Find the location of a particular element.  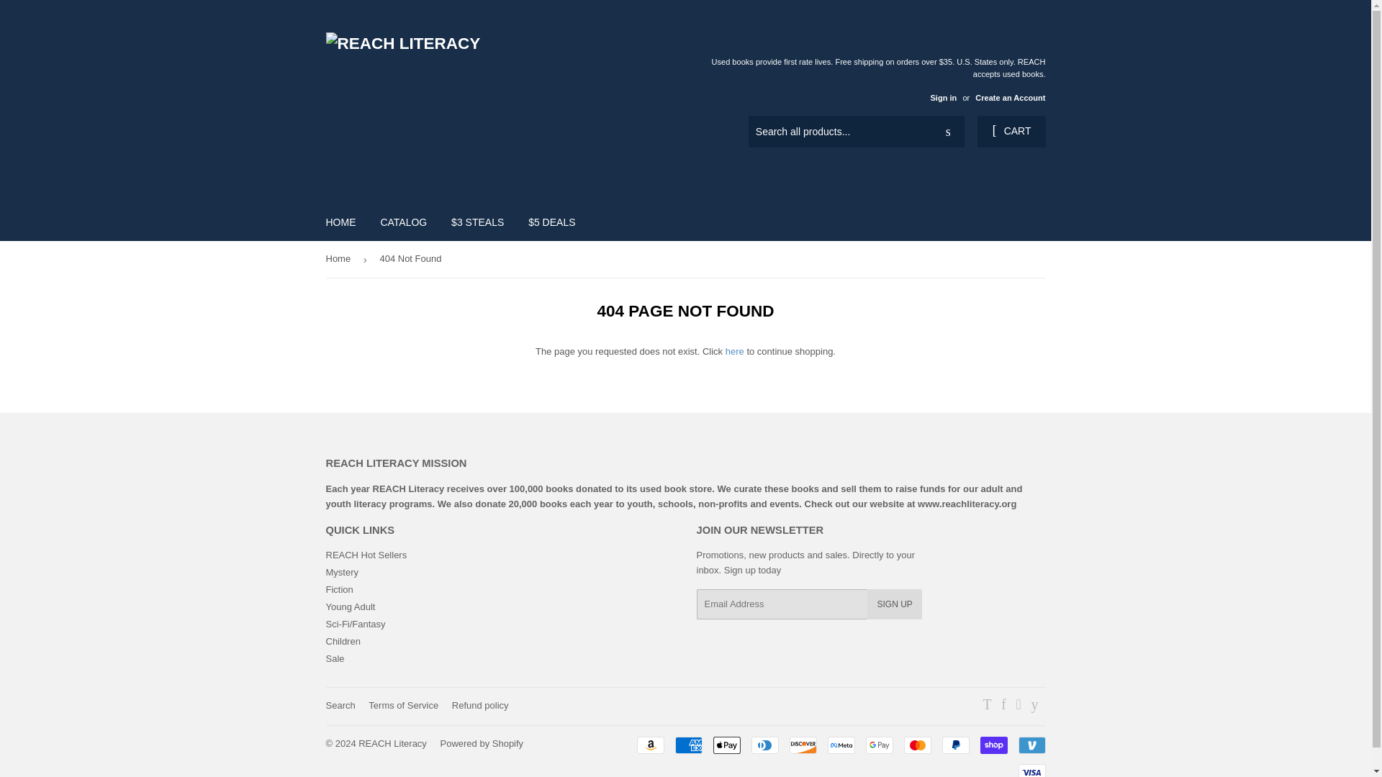

Venmo is located at coordinates (1031, 745).